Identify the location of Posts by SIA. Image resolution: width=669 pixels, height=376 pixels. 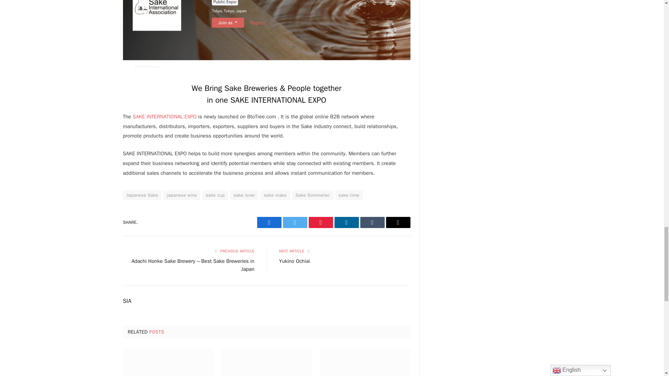
(127, 301).